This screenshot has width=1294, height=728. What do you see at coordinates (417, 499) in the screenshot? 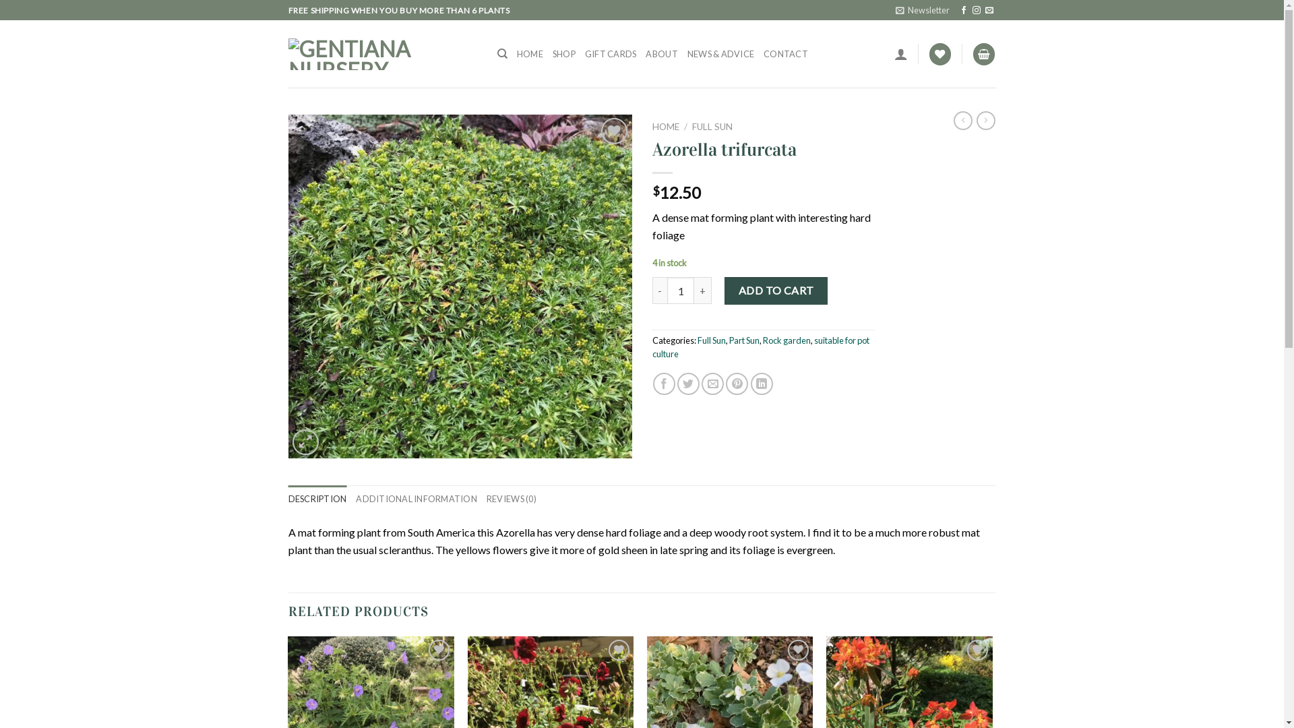
I see `ADDITIONAL INFORMATION` at bounding box center [417, 499].